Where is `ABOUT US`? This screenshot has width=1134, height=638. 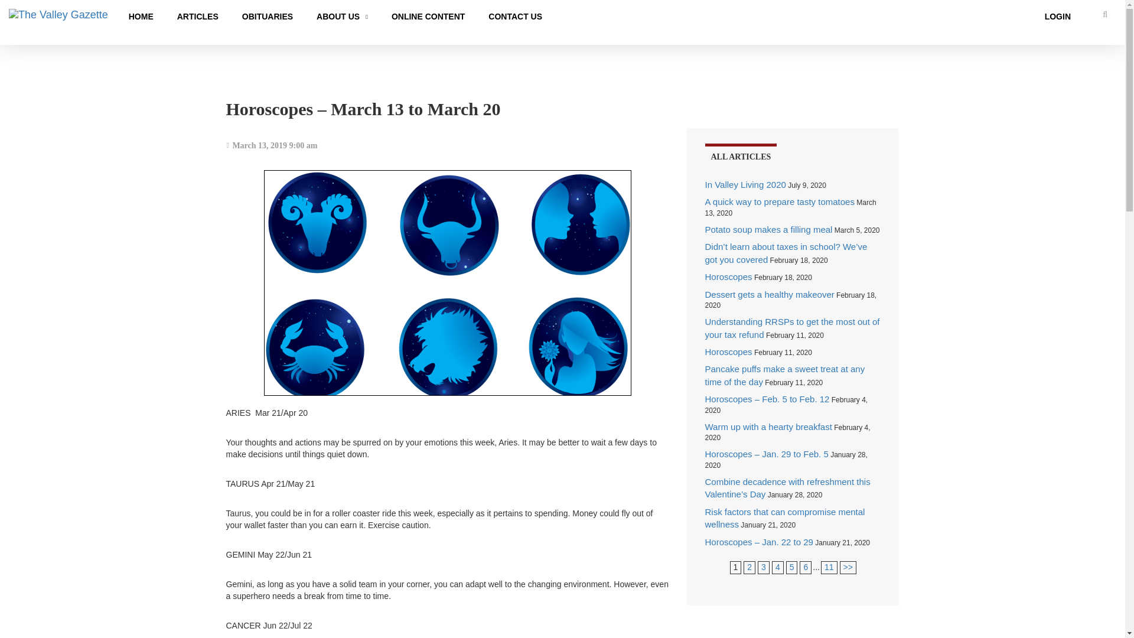 ABOUT US is located at coordinates (343, 17).